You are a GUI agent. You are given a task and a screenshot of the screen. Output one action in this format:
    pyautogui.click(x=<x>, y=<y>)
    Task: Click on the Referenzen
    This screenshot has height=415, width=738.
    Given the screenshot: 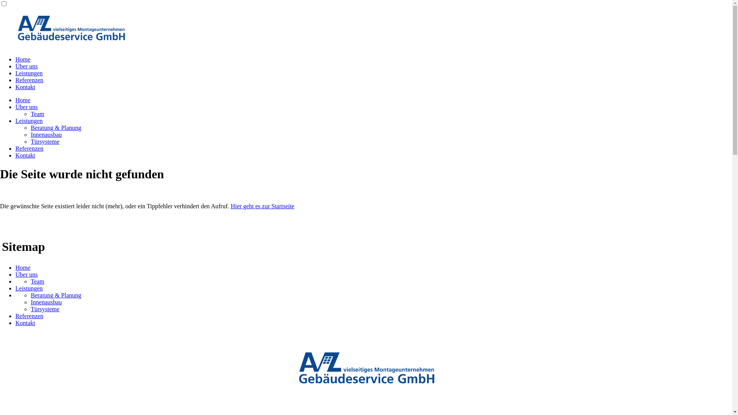 What is the action you would take?
    pyautogui.click(x=29, y=316)
    